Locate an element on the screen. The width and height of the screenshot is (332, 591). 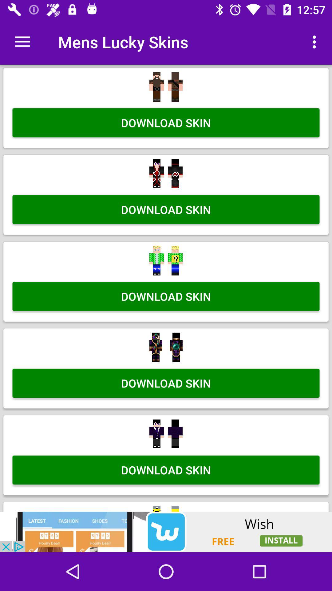
visit advertisement is located at coordinates (166, 532).